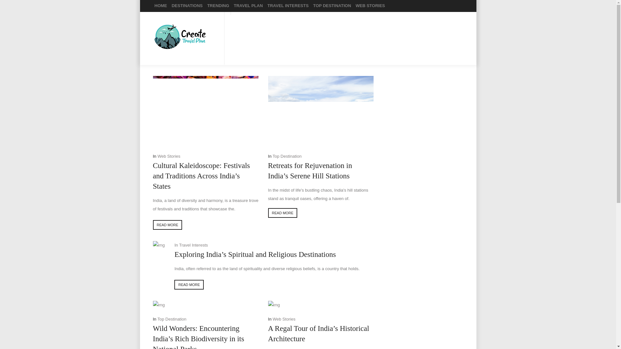  What do you see at coordinates (288, 6) in the screenshot?
I see `TRAVEL INTERESTS` at bounding box center [288, 6].